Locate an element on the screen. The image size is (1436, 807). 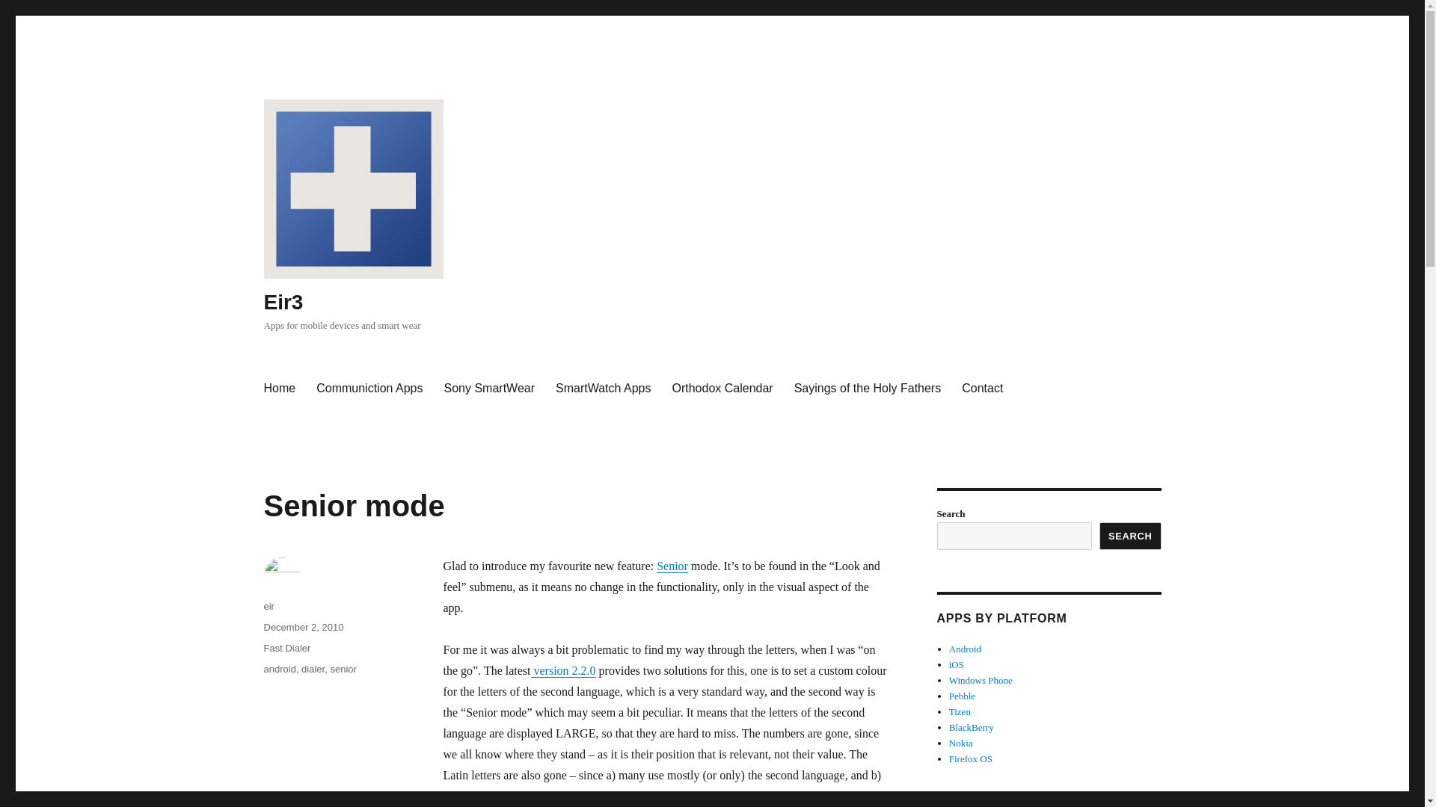
Sony SmartWear is located at coordinates (489, 389).